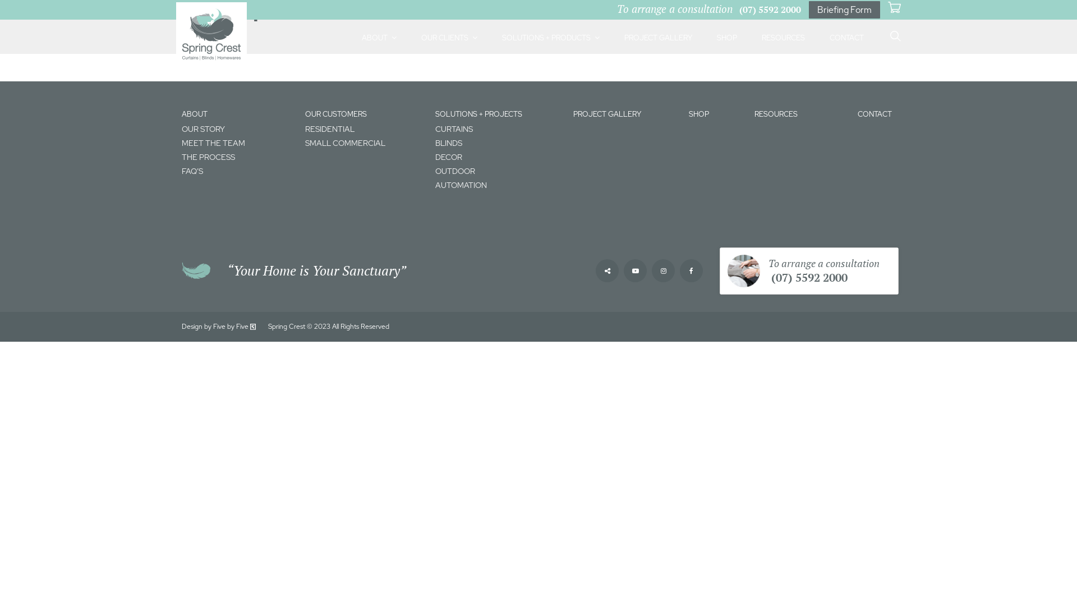 The image size is (1077, 606). What do you see at coordinates (498, 144) in the screenshot?
I see `BLINDS` at bounding box center [498, 144].